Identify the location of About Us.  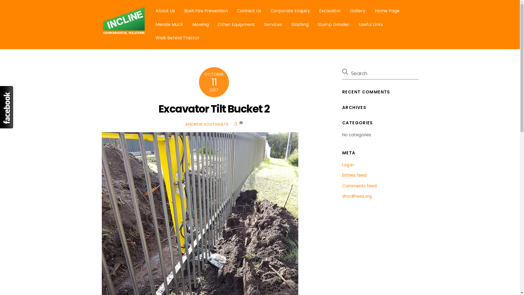
(165, 11).